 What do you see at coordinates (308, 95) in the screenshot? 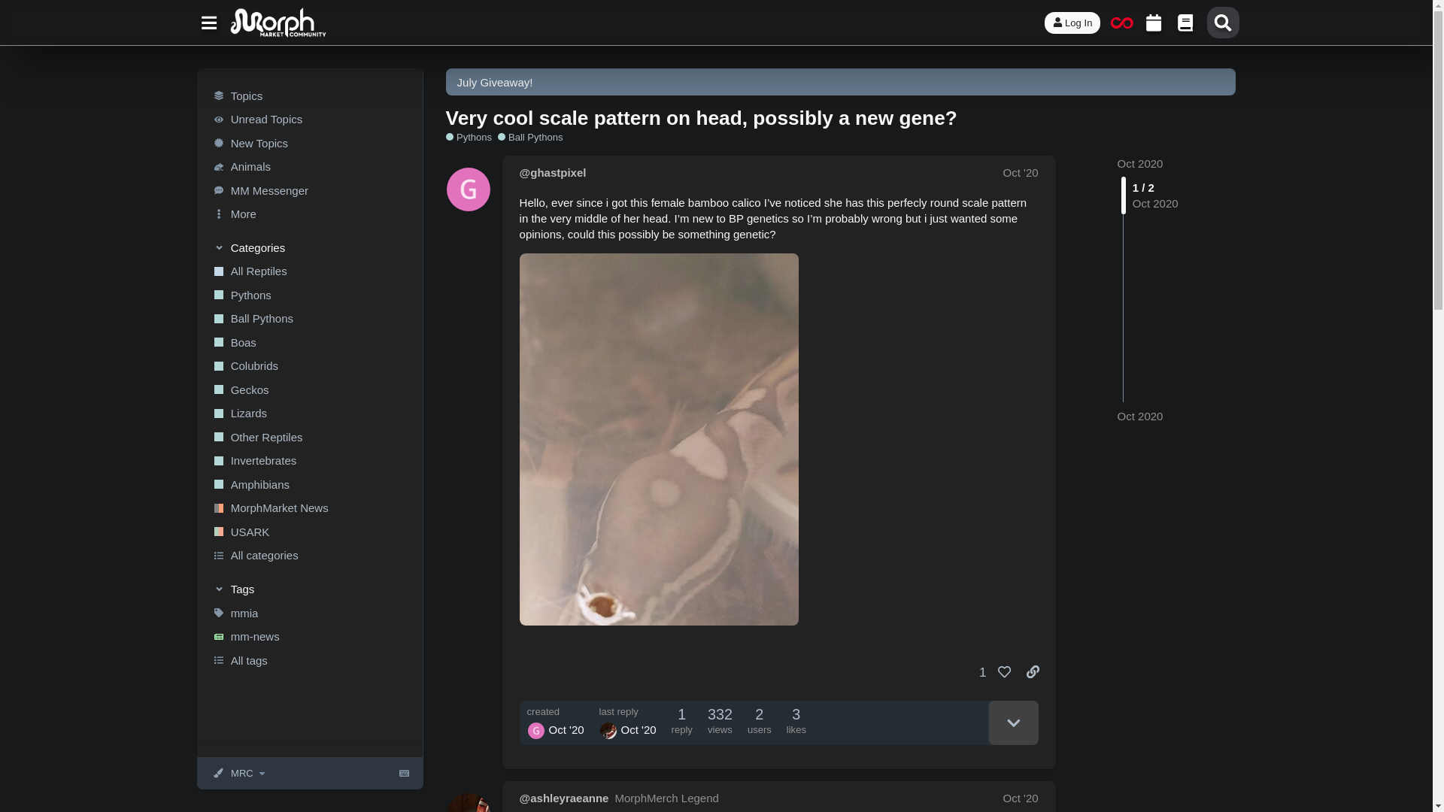
I see `All topics` at bounding box center [308, 95].